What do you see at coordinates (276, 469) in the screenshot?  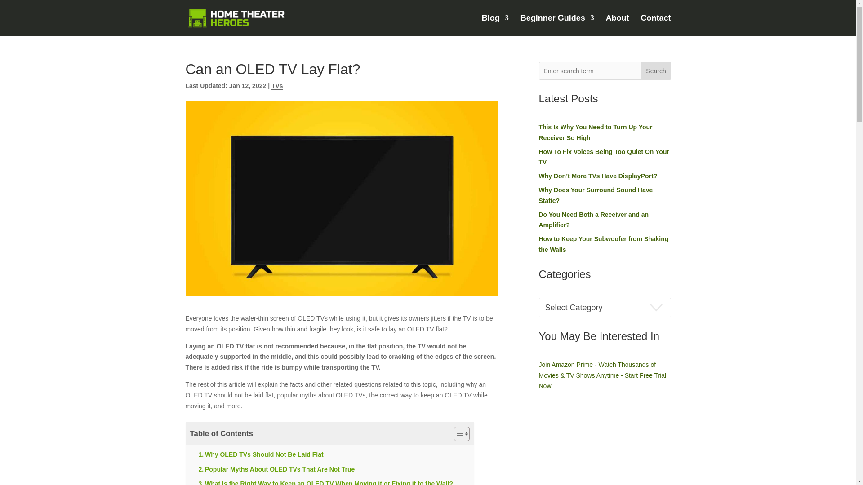 I see `Popular Myths About OLED TVs That Are Not True` at bounding box center [276, 469].